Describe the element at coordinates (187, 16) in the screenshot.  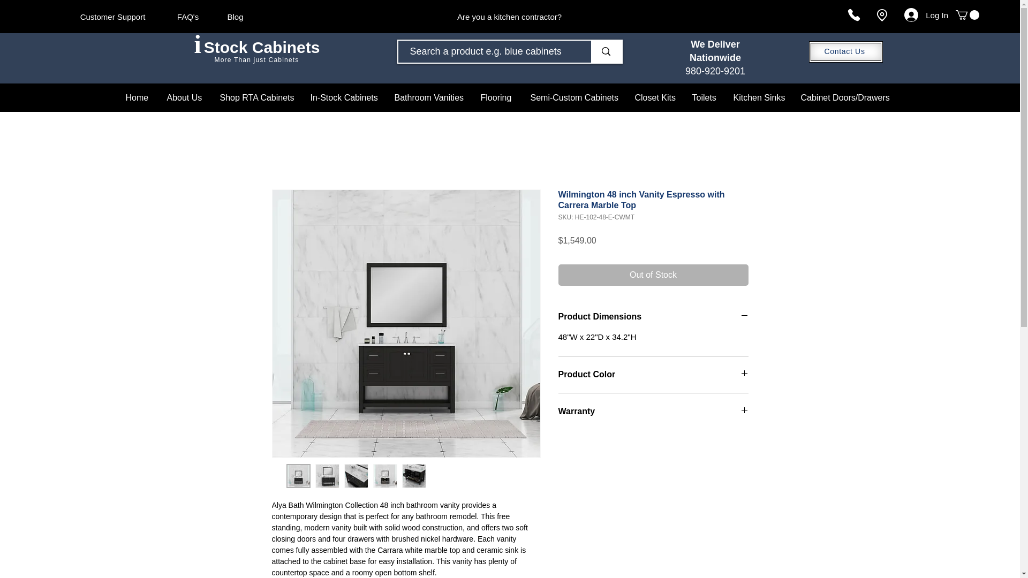
I see `FAQ's` at that location.